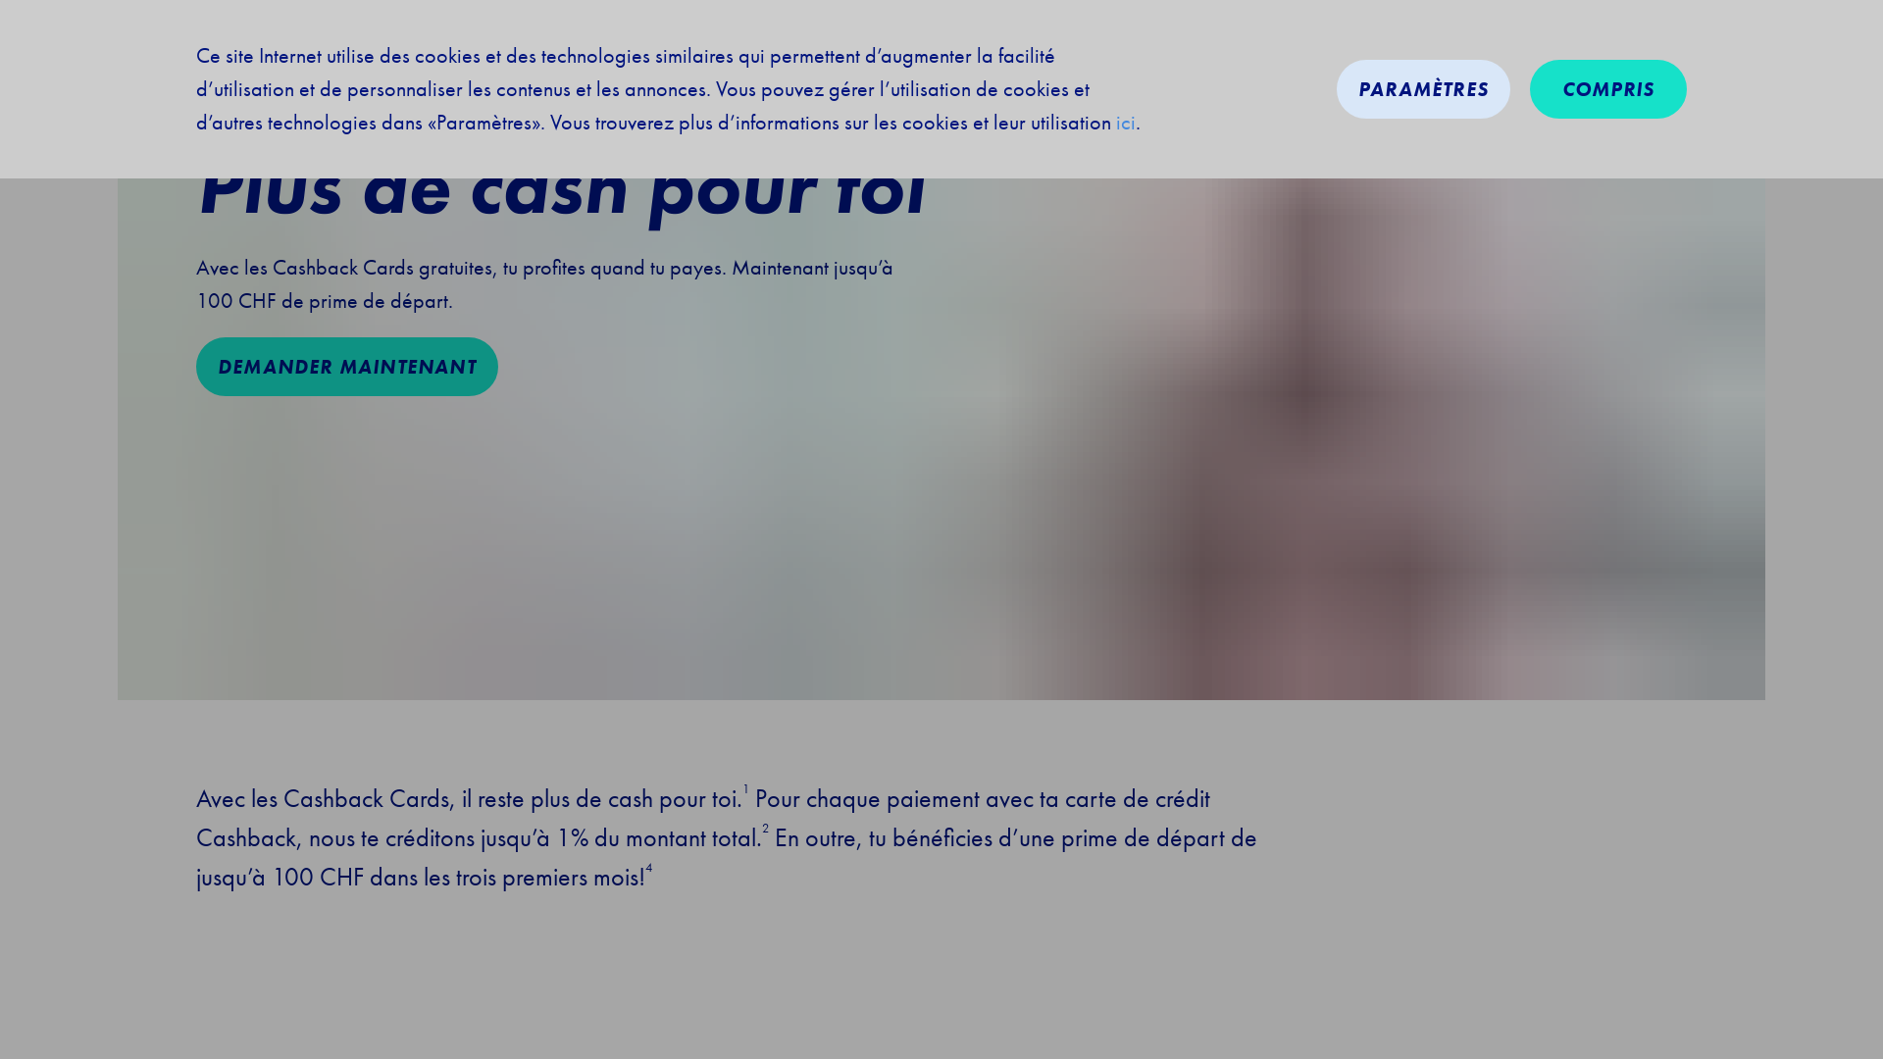  Describe the element at coordinates (204, 22) in the screenshot. I see `cashback` at that location.